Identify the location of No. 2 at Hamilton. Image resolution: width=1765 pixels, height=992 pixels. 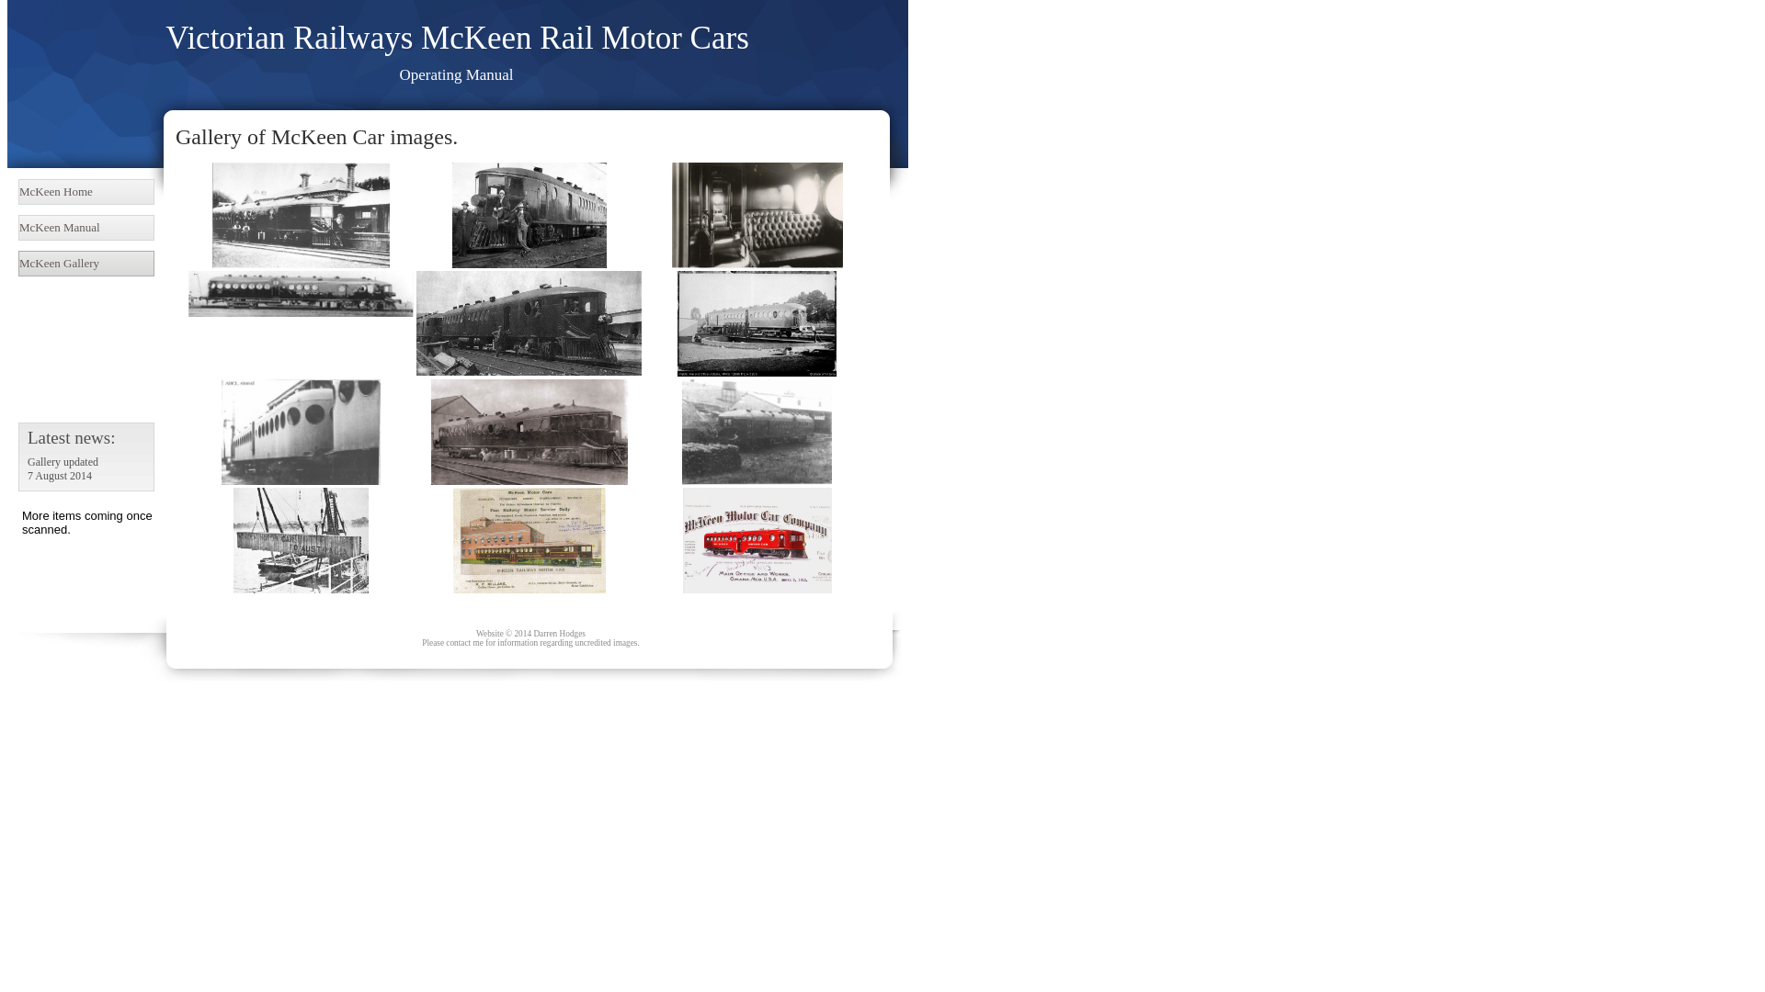
(757, 323).